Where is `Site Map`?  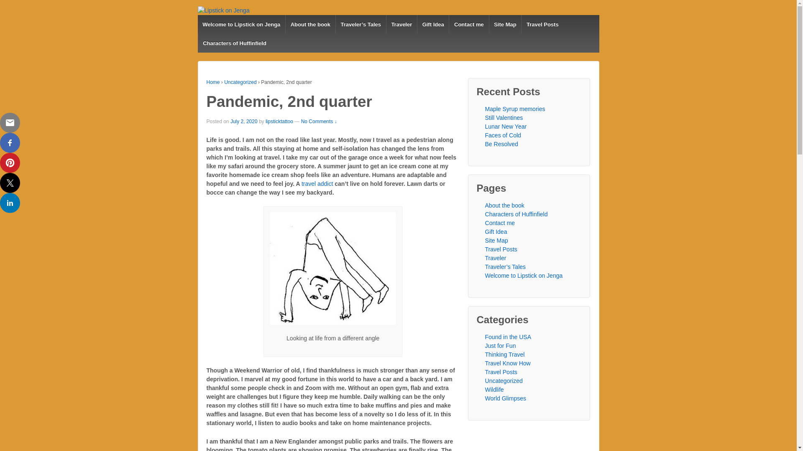 Site Map is located at coordinates (505, 24).